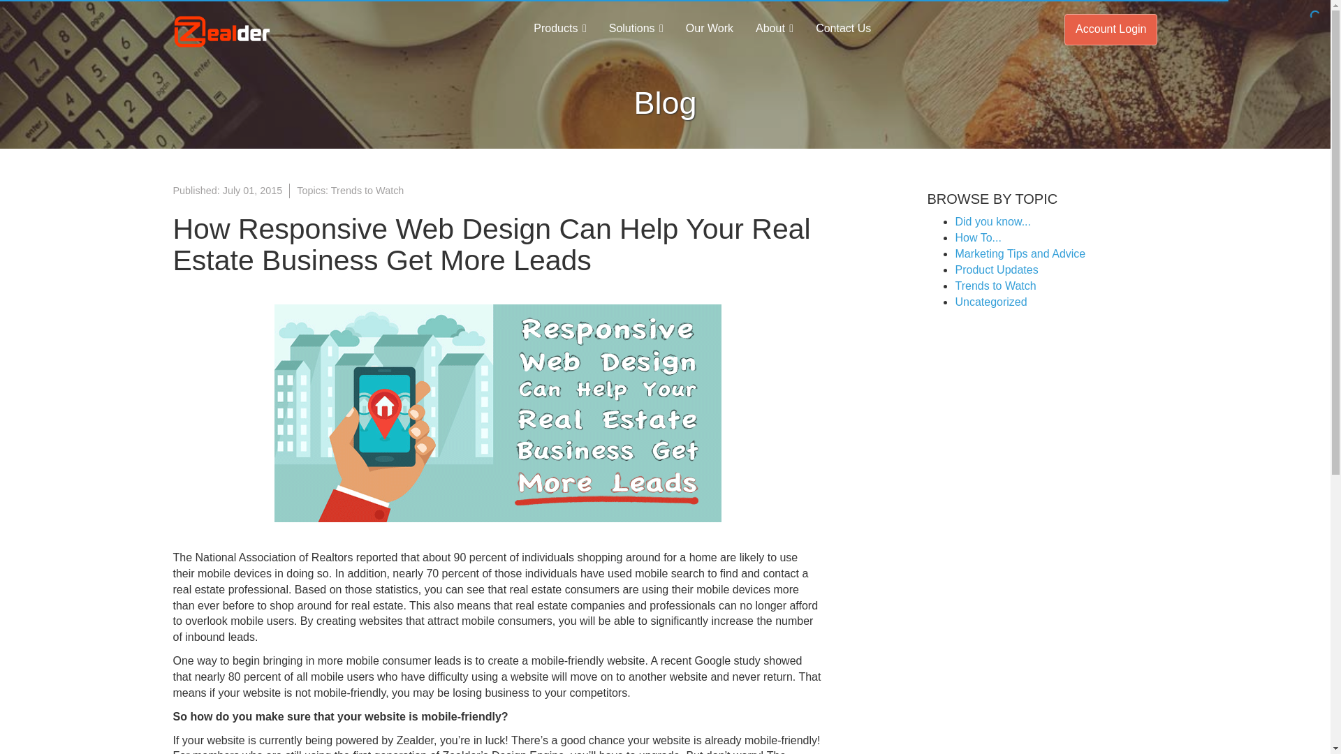 This screenshot has width=1341, height=754. I want to click on Contact Us, so click(843, 29).